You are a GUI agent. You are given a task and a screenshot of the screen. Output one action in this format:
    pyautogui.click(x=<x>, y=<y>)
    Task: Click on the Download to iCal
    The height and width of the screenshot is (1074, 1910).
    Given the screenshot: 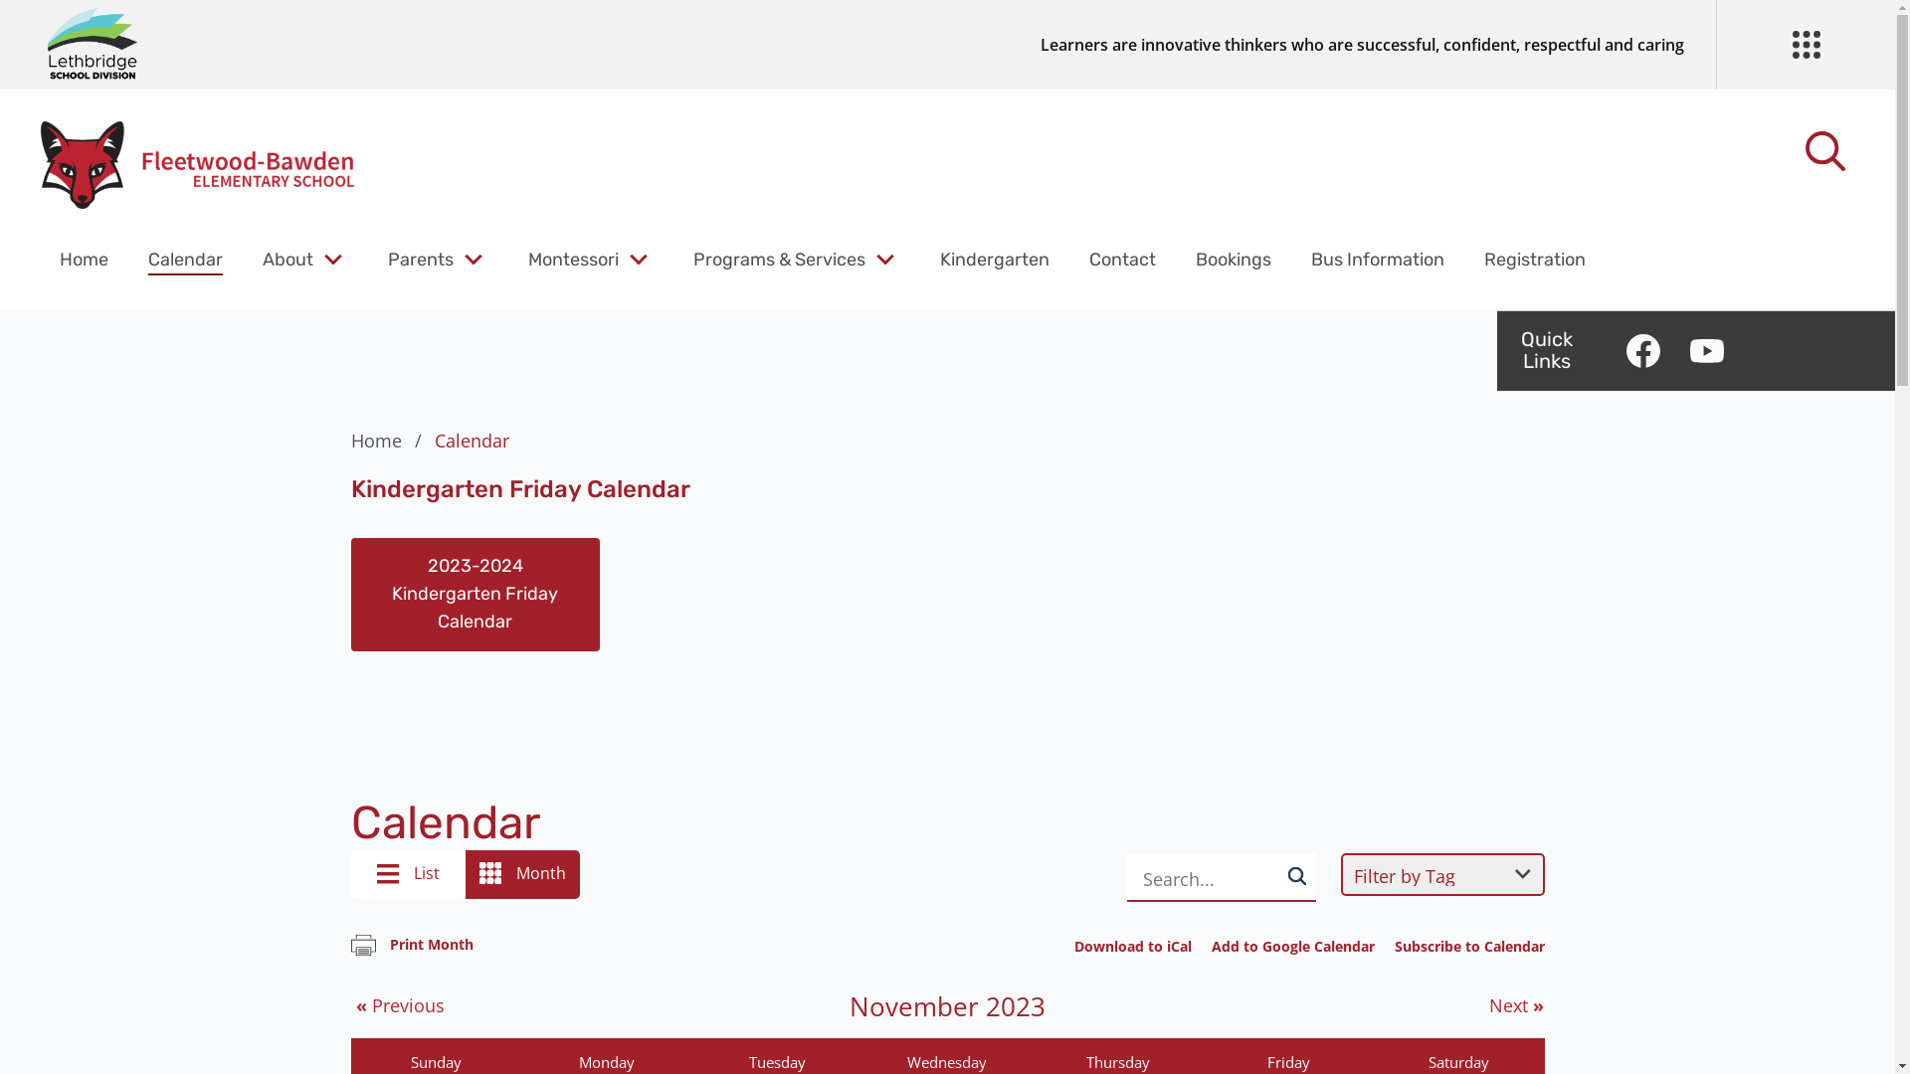 What is the action you would take?
    pyautogui.click(x=1133, y=947)
    